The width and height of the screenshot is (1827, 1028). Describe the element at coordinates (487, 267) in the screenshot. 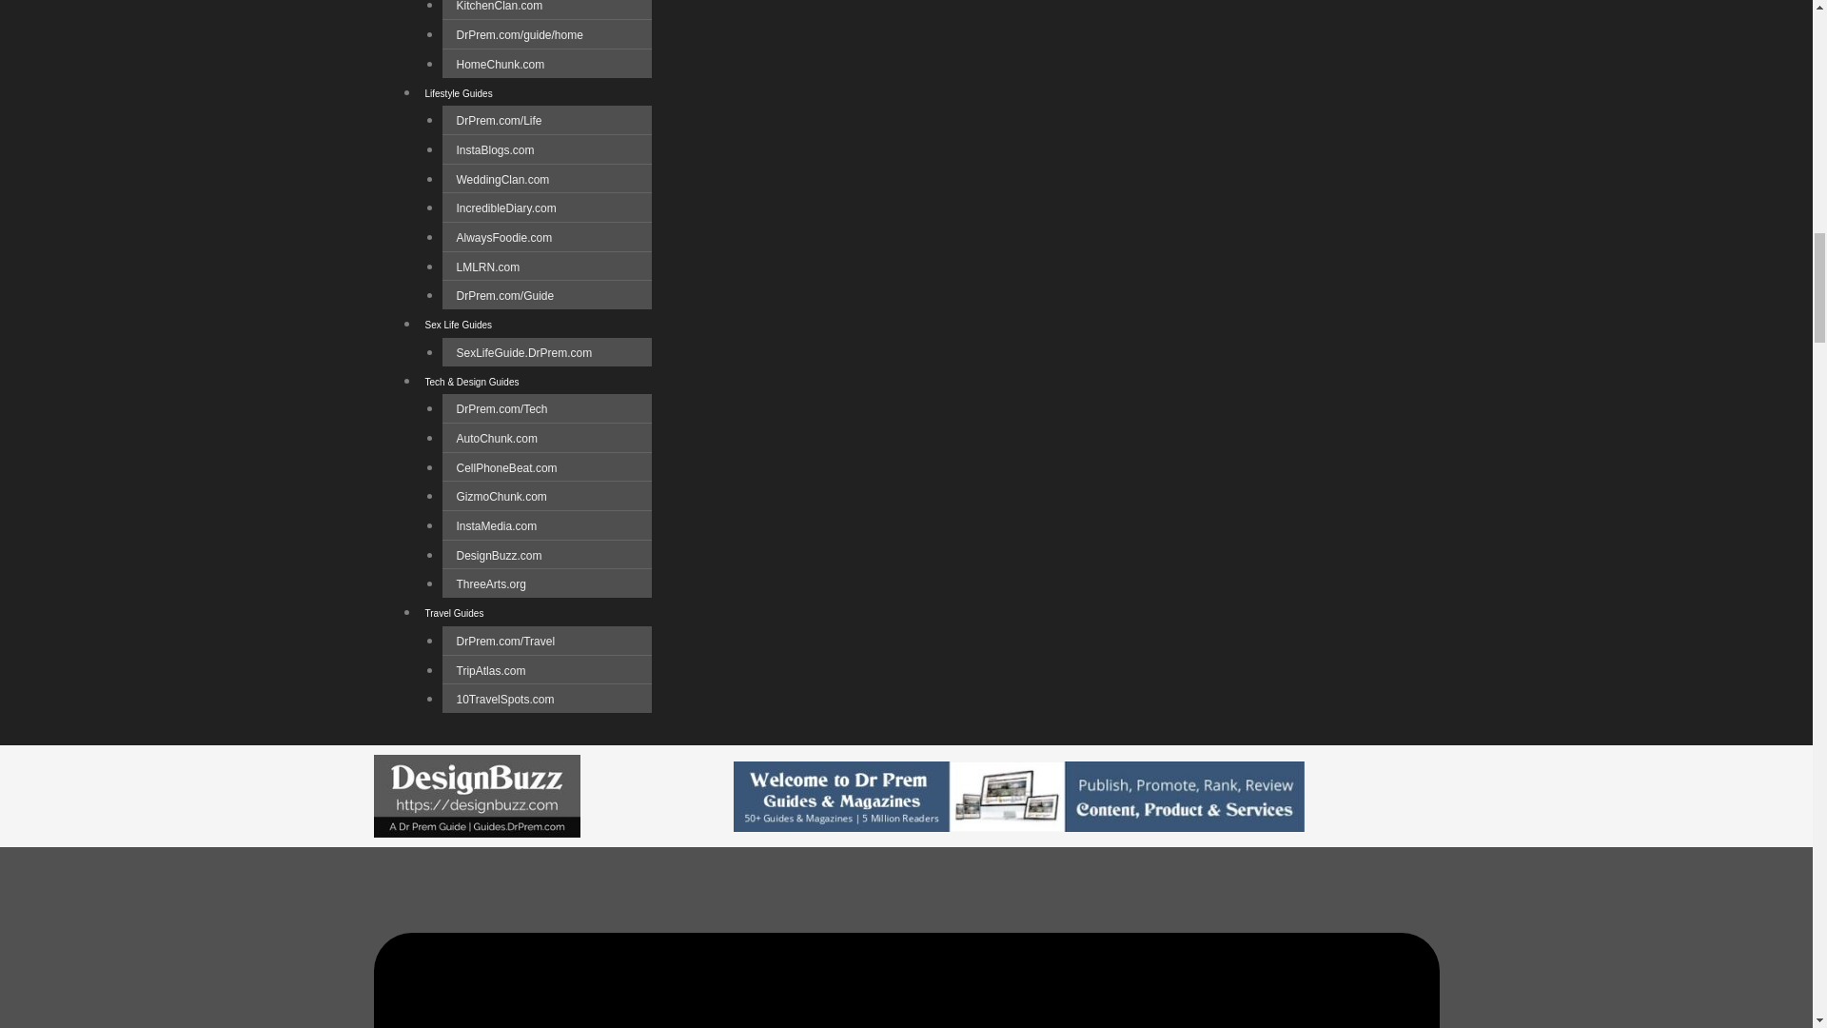

I see `LMLRN.com` at that location.